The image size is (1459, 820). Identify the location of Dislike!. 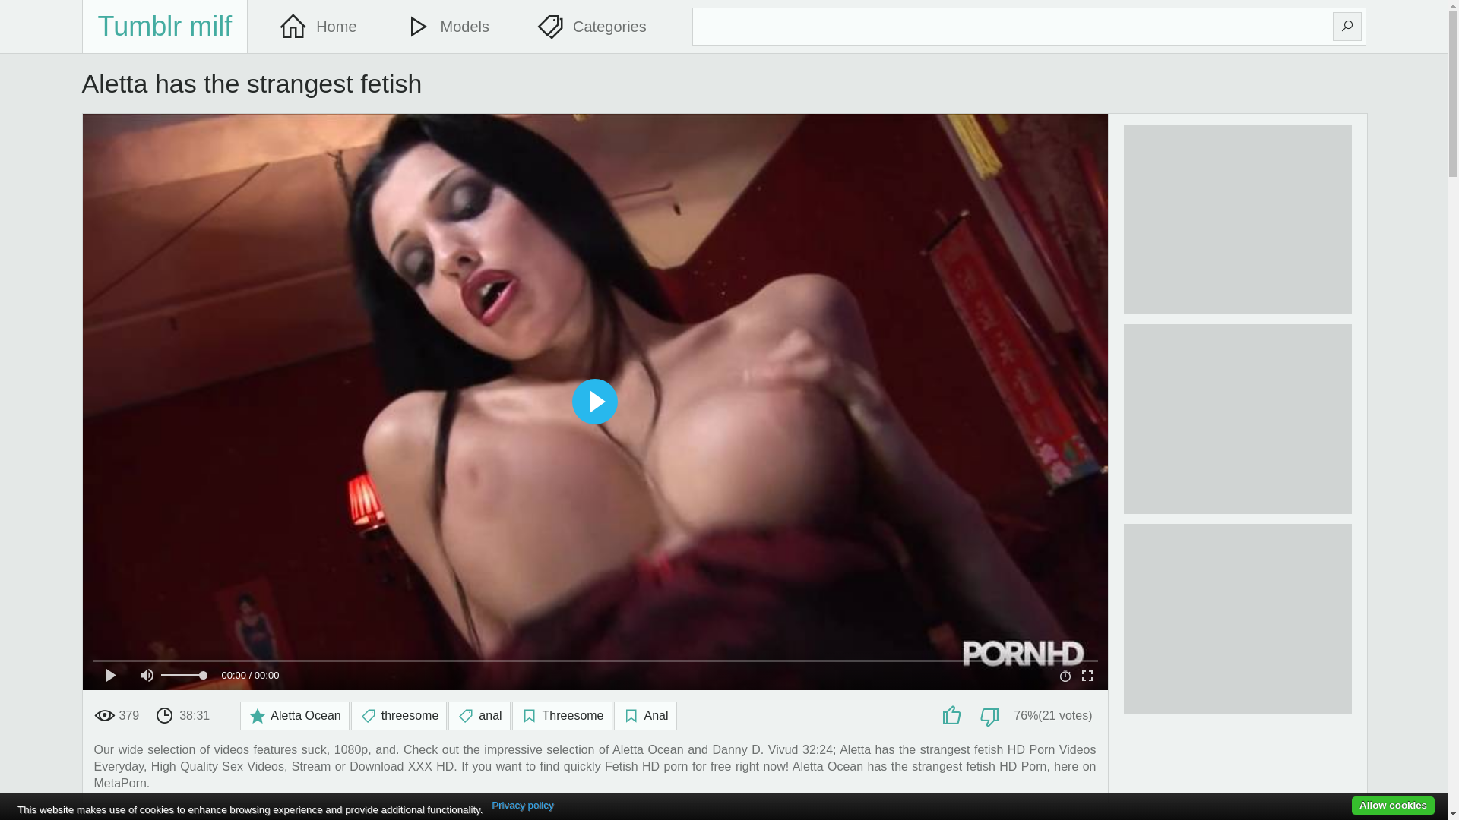
(991, 716).